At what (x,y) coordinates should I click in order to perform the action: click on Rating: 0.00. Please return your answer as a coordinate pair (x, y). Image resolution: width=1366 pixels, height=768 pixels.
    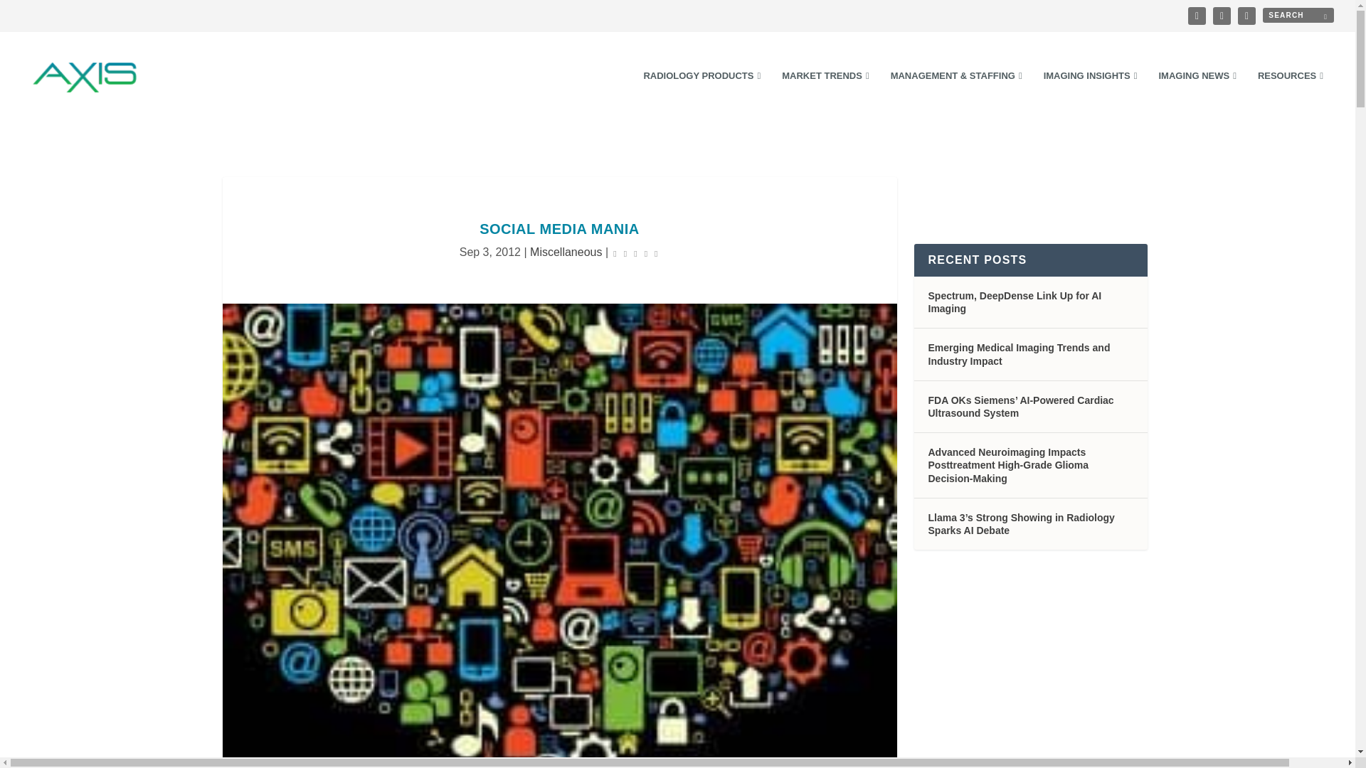
    Looking at the image, I should click on (635, 253).